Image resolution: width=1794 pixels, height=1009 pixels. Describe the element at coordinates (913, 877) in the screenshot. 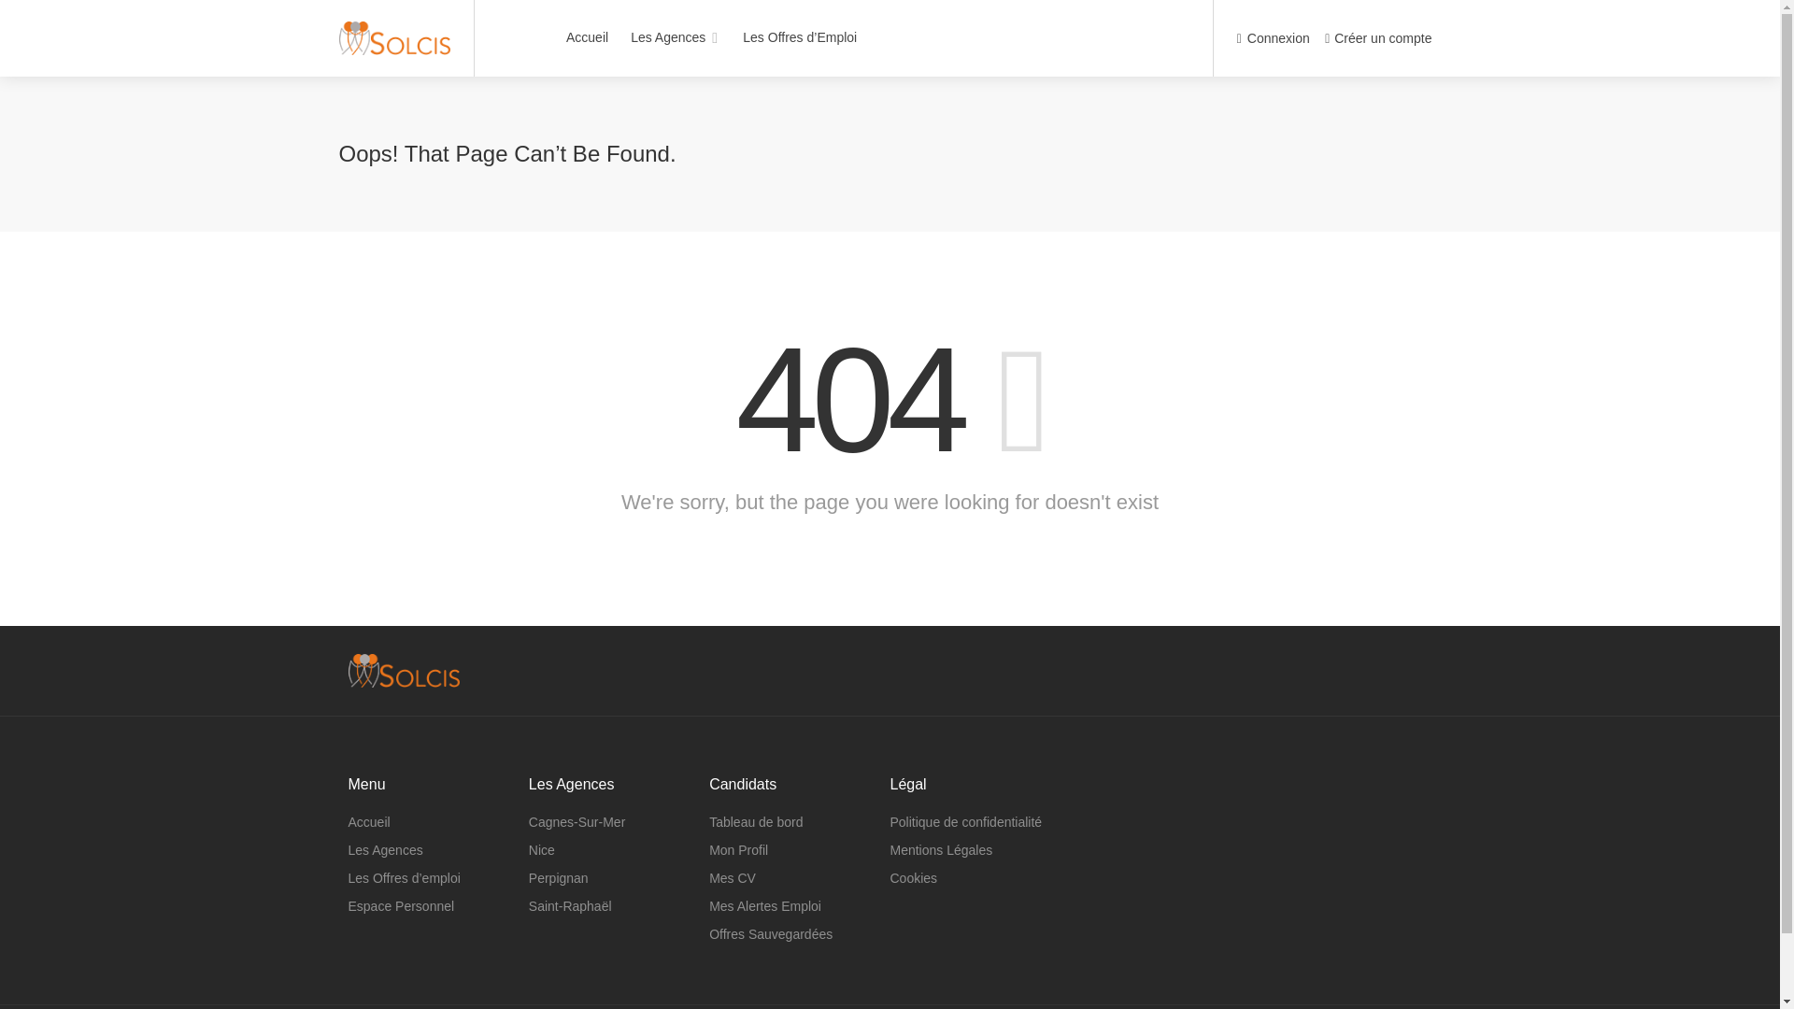

I see `Cookies` at that location.